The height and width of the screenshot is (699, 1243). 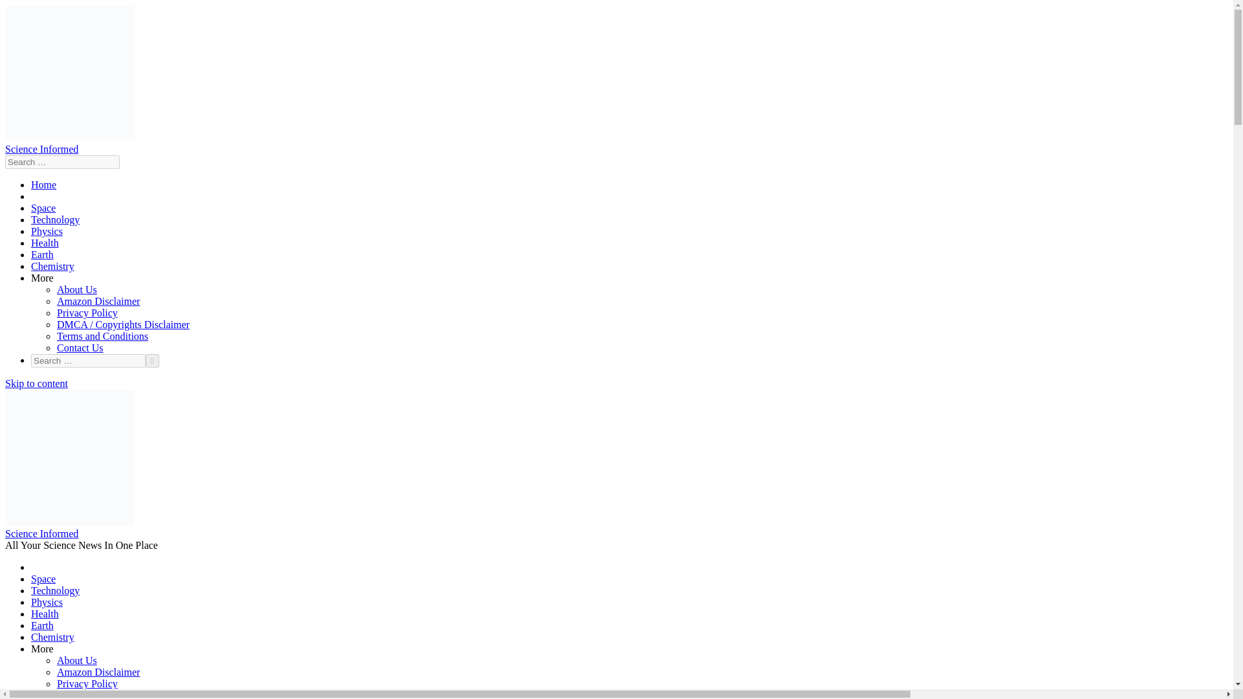 I want to click on Earth, so click(x=42, y=625).